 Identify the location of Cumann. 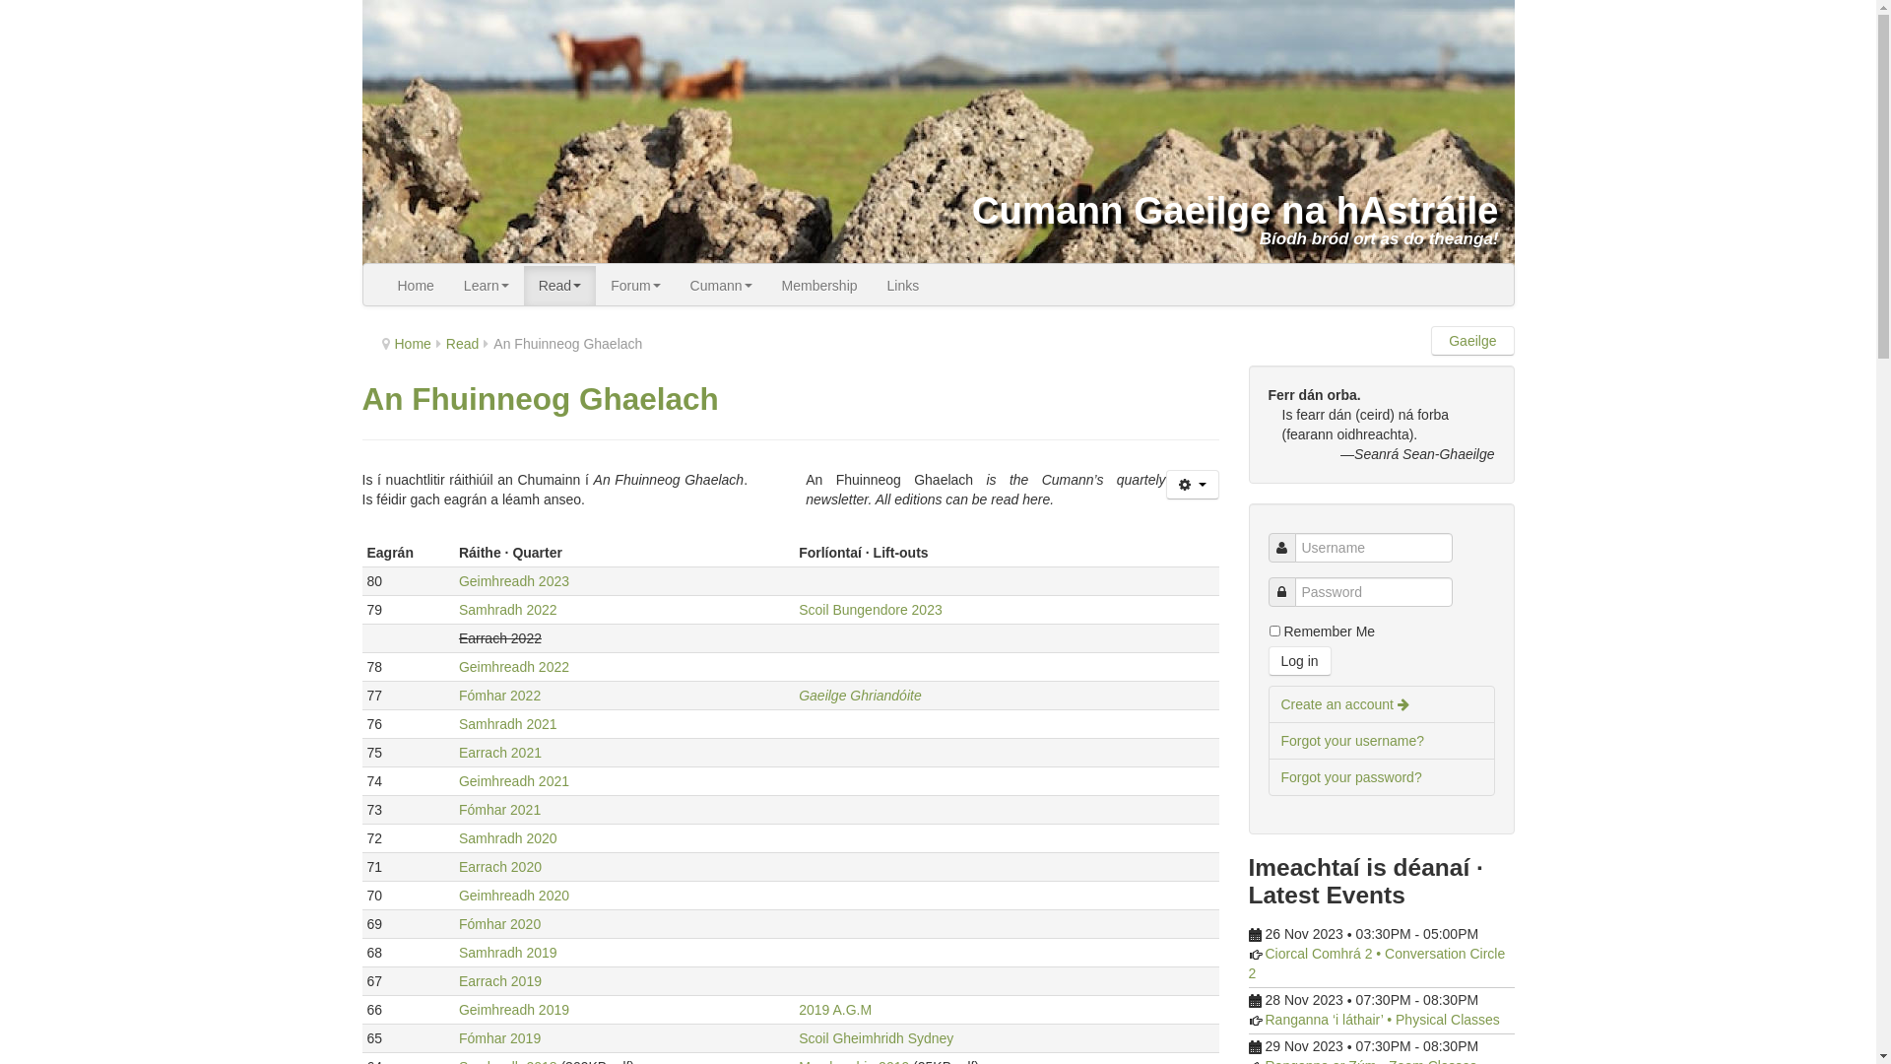
(721, 286).